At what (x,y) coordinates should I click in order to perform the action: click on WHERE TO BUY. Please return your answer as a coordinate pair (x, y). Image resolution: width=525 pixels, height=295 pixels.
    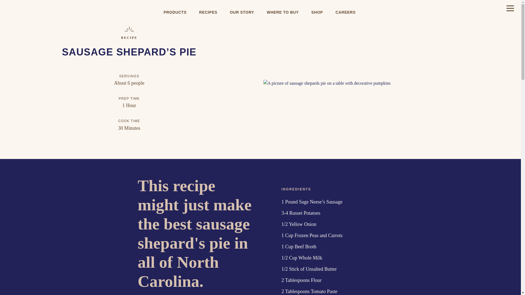
    Looking at the image, I should click on (283, 12).